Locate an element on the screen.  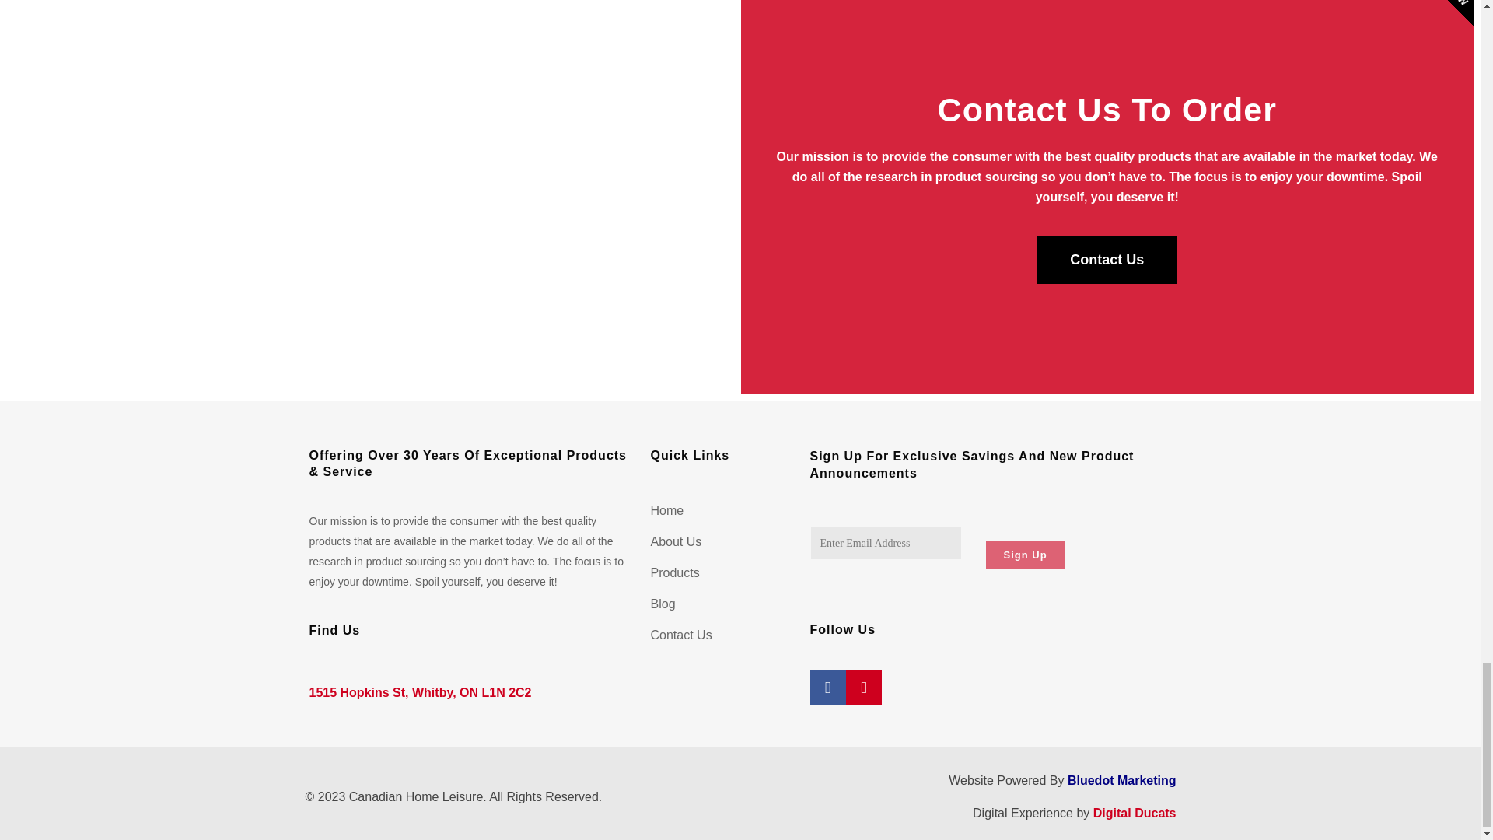
Sign Up is located at coordinates (1025, 555).